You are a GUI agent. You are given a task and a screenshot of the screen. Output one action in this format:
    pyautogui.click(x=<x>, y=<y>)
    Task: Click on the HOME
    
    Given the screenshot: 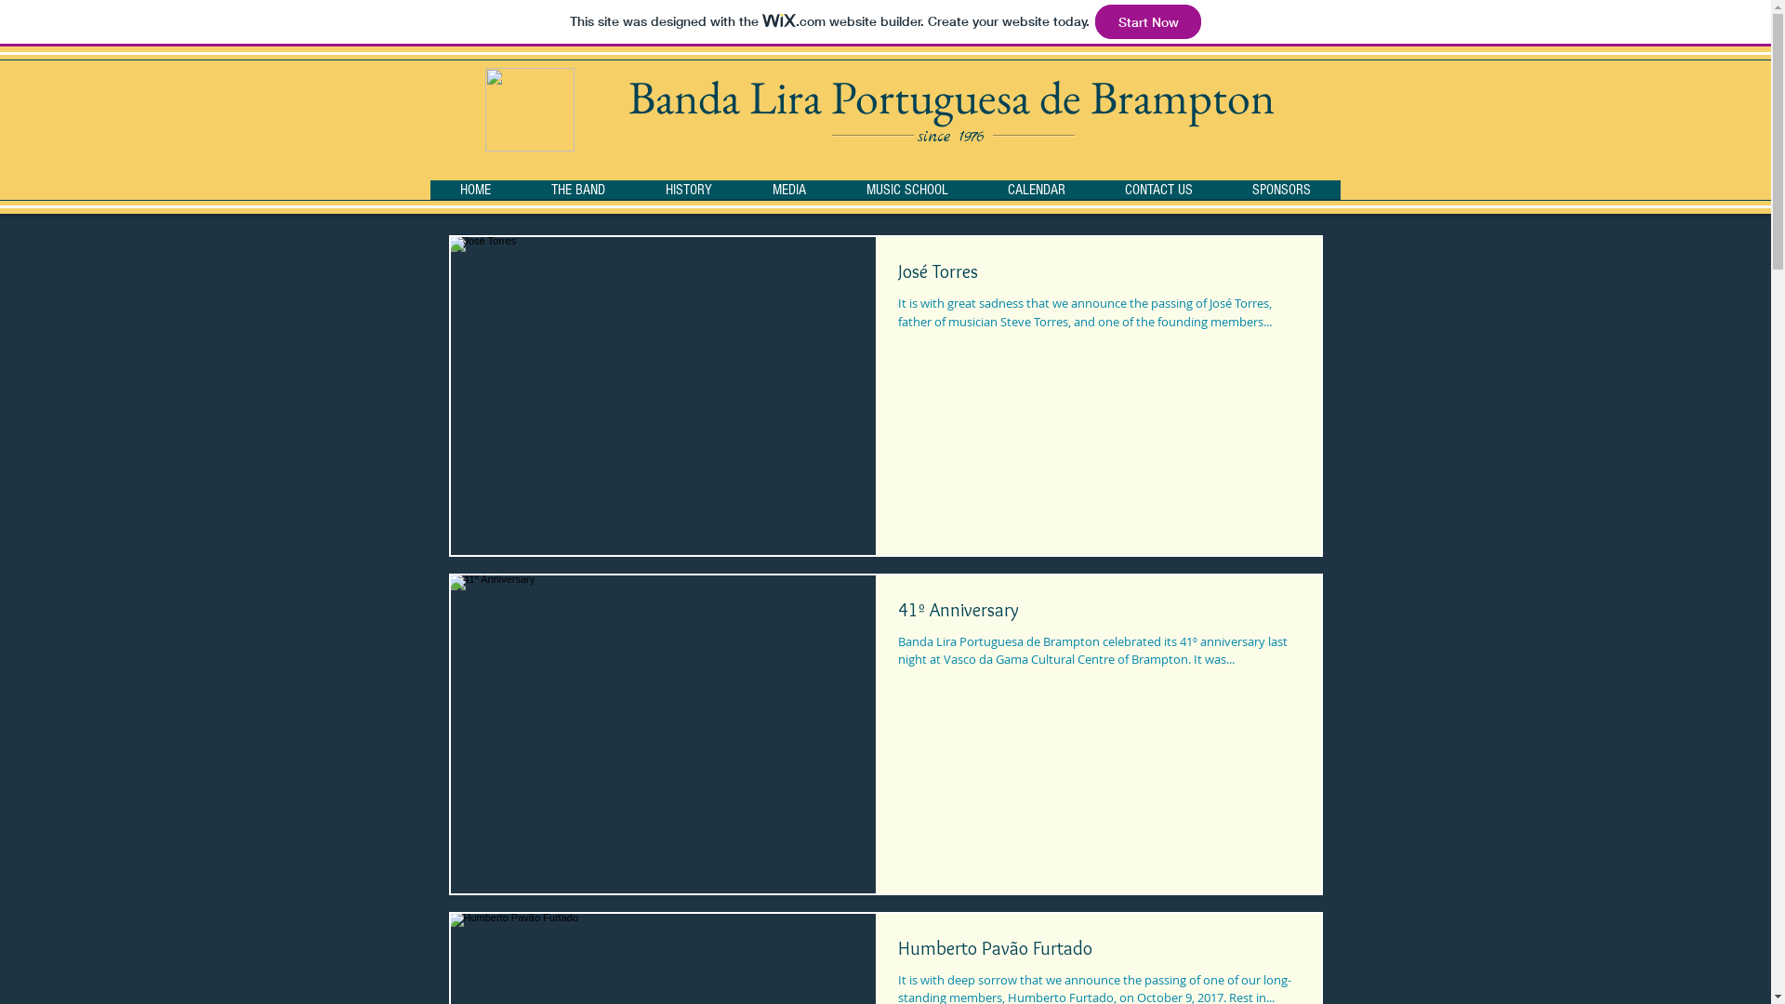 What is the action you would take?
    pyautogui.click(x=475, y=195)
    